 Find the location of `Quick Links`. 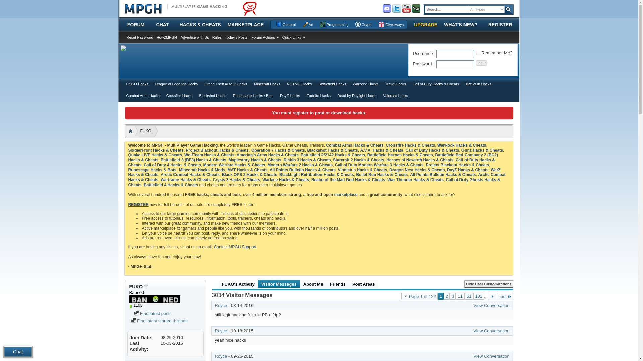

Quick Links is located at coordinates (293, 37).